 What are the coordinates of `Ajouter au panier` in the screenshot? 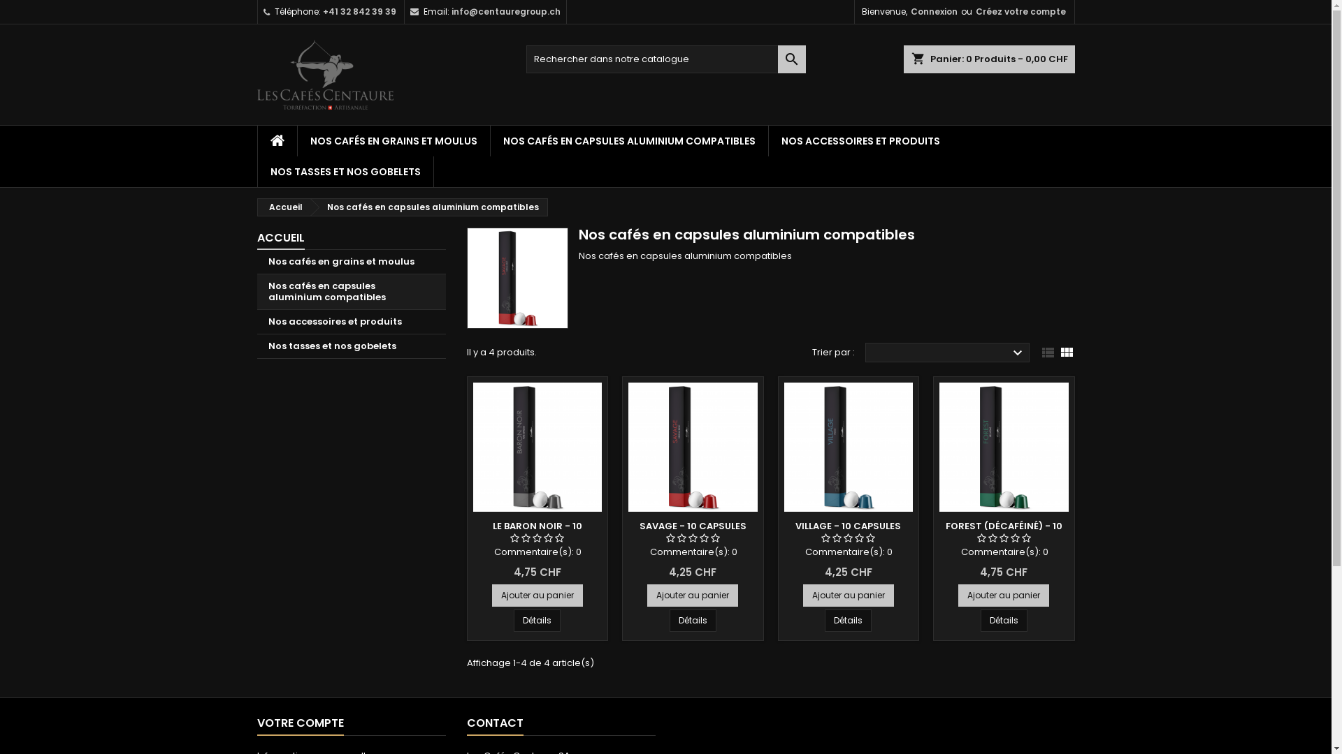 It's located at (1004, 595).